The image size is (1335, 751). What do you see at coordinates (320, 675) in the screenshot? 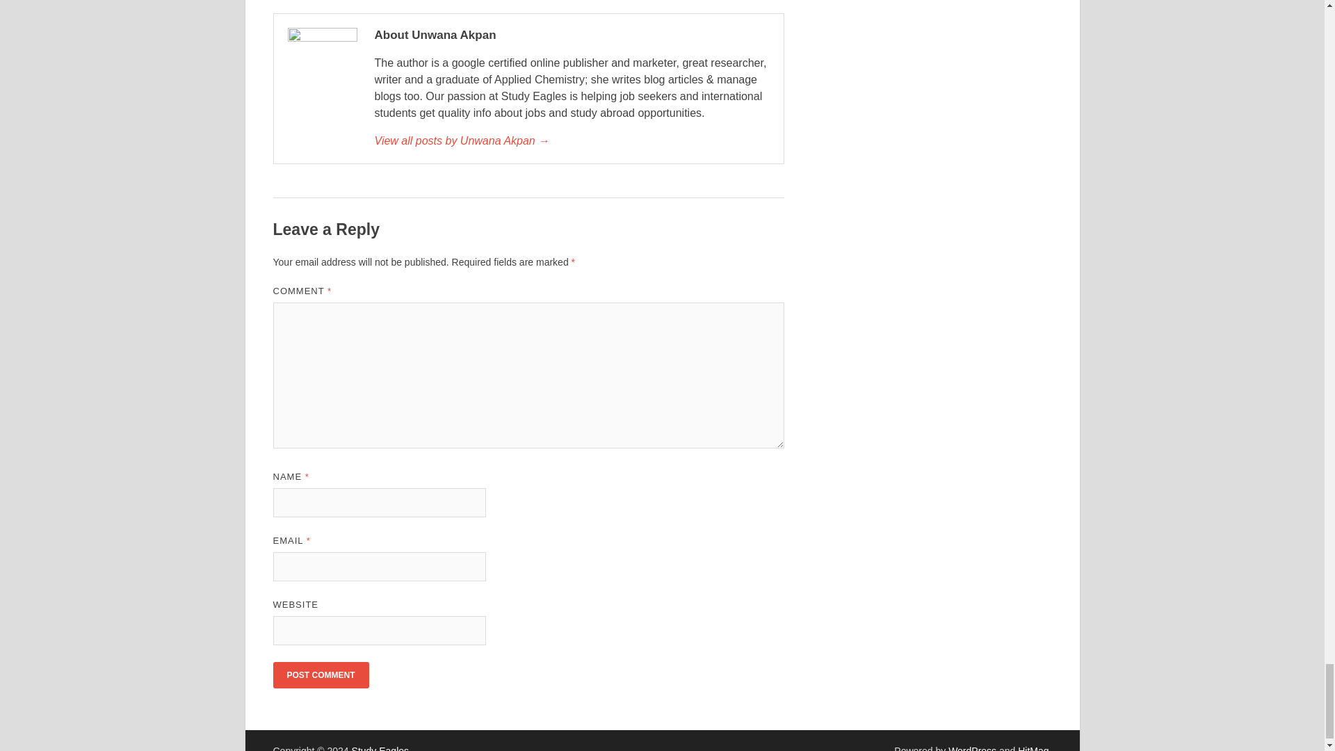
I see `Post Comment` at bounding box center [320, 675].